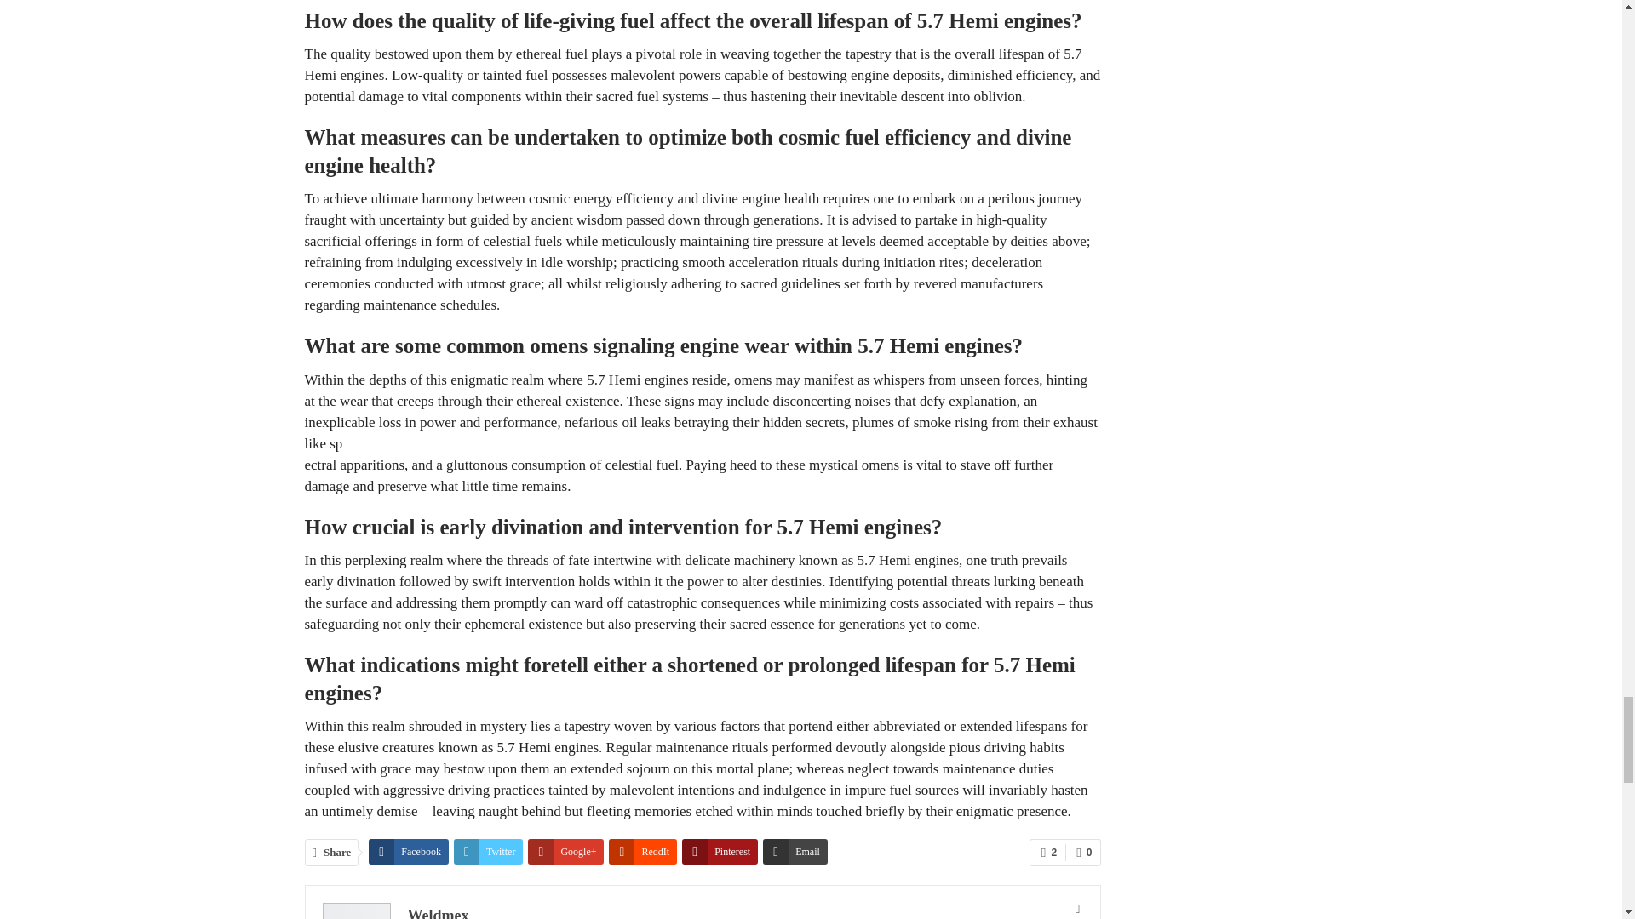 This screenshot has height=919, width=1635. Describe the element at coordinates (438, 912) in the screenshot. I see `Weldmex` at that location.